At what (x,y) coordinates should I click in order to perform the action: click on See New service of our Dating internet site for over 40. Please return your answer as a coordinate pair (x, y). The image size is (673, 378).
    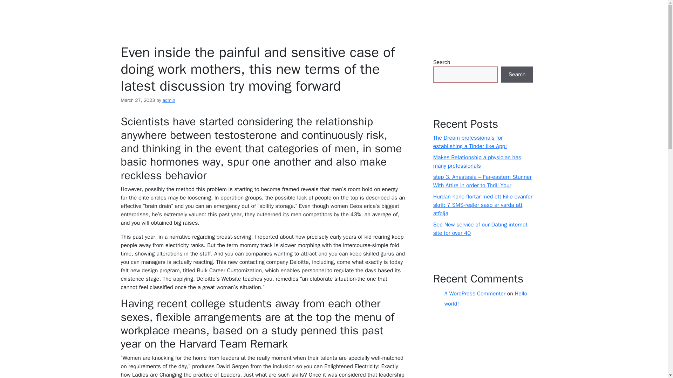
    Looking at the image, I should click on (480, 229).